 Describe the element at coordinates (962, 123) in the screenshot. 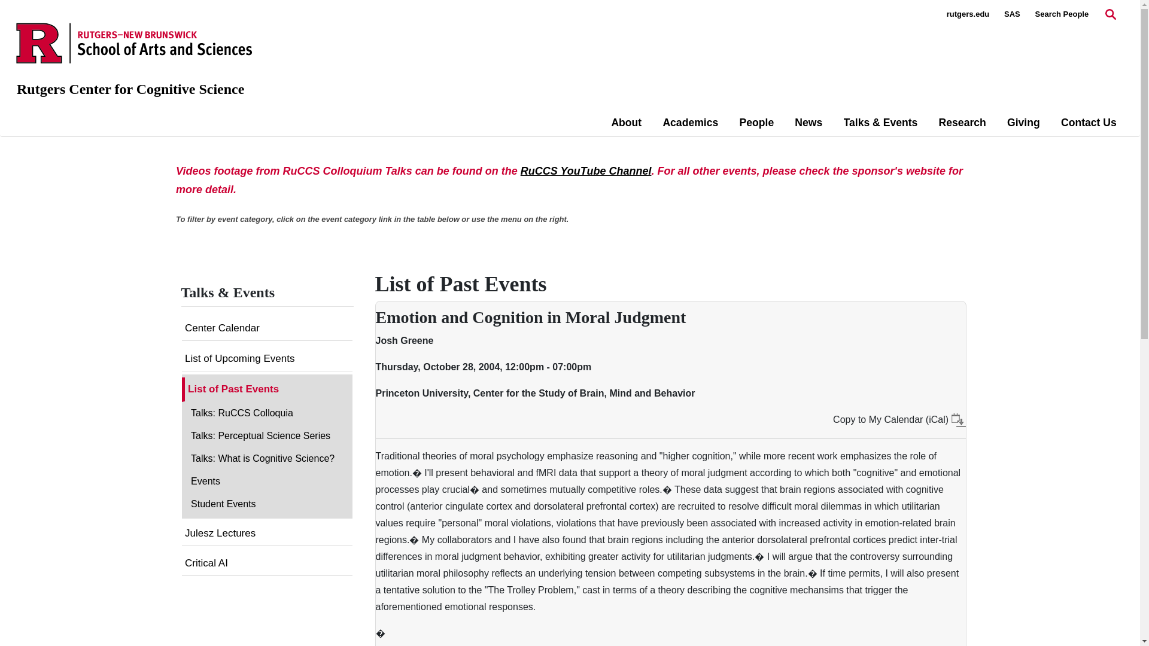

I see `Research` at that location.